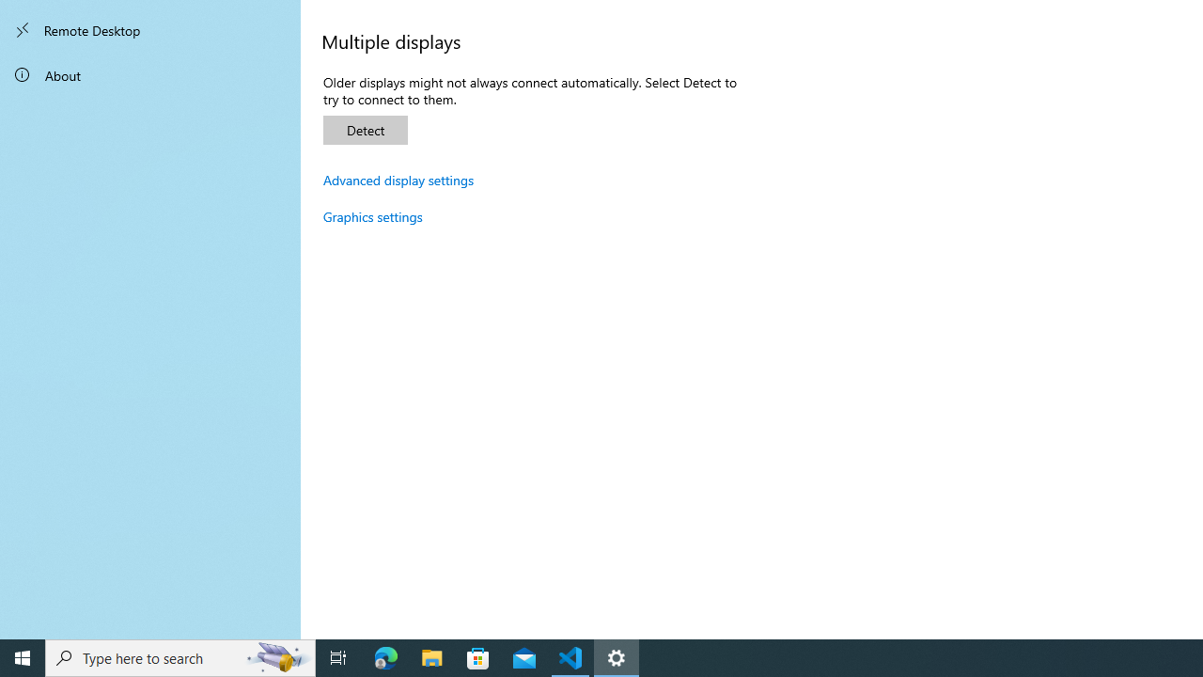 This screenshot has width=1203, height=677. What do you see at coordinates (398, 180) in the screenshot?
I see `Advanced display settings` at bounding box center [398, 180].